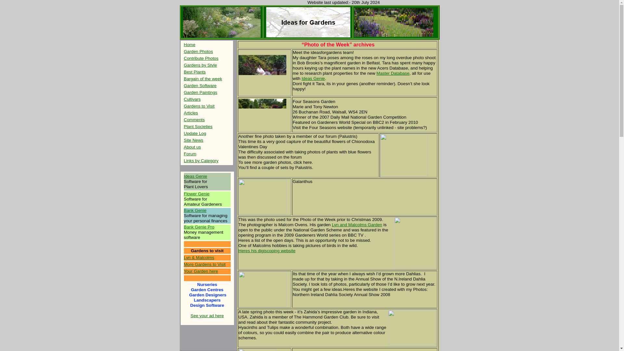 The width and height of the screenshot is (624, 351). I want to click on Gardens by Style, so click(201, 65).